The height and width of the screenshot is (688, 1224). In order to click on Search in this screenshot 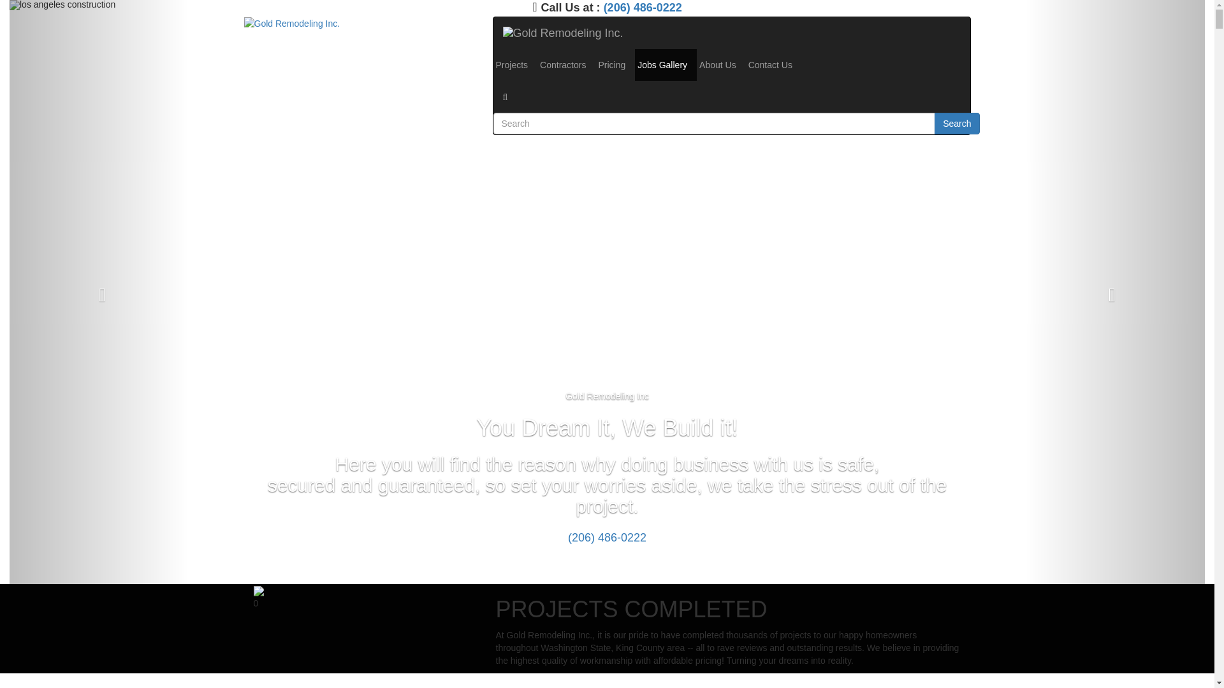, I will do `click(737, 97)`.